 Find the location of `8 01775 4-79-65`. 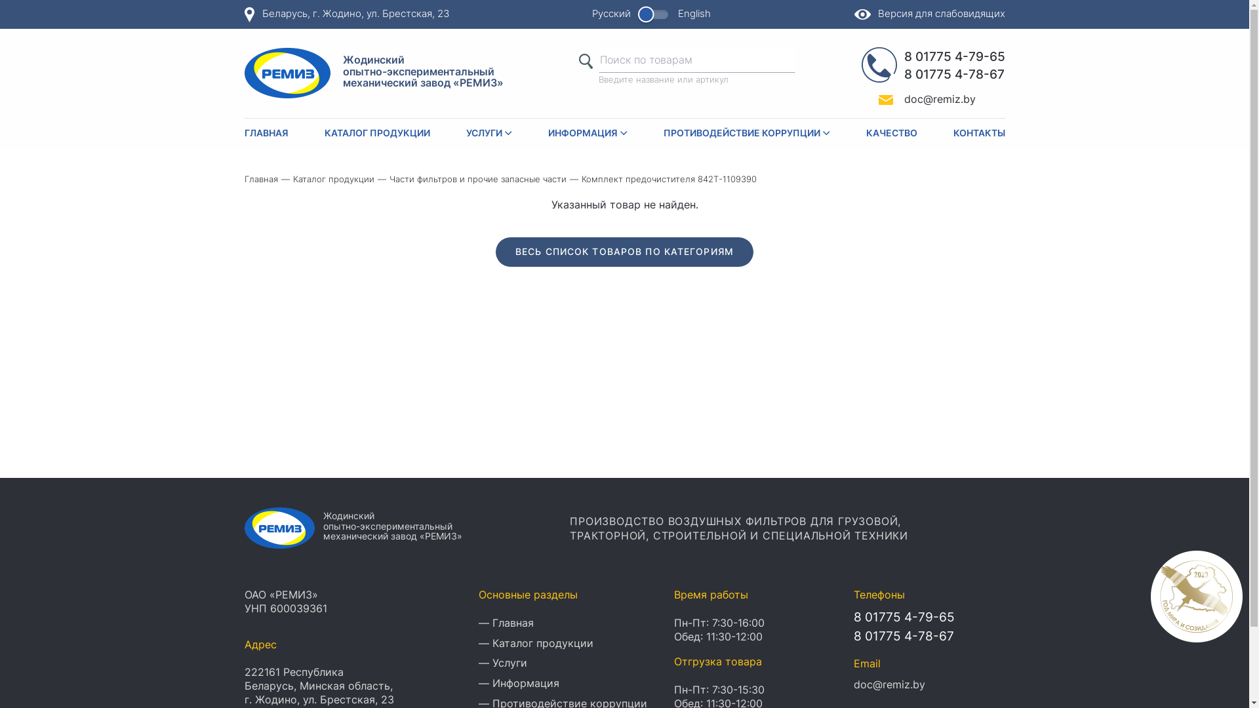

8 01775 4-79-65 is located at coordinates (904, 618).